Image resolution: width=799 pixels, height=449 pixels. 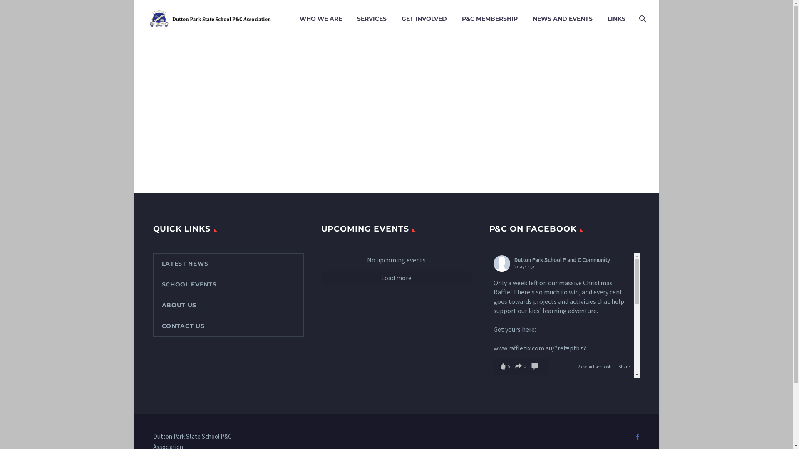 I want to click on LINKS, so click(x=616, y=19).